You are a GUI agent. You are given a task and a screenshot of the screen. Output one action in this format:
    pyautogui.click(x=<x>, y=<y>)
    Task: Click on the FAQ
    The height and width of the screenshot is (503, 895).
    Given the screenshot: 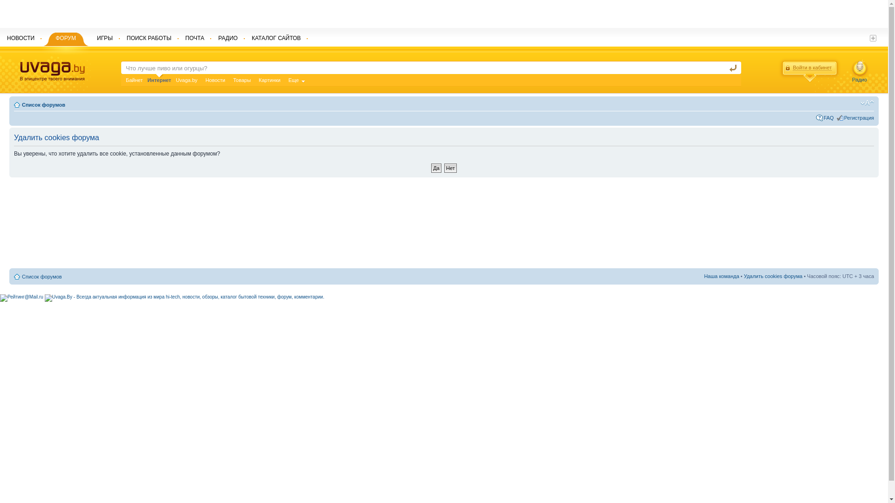 What is the action you would take?
    pyautogui.click(x=829, y=118)
    